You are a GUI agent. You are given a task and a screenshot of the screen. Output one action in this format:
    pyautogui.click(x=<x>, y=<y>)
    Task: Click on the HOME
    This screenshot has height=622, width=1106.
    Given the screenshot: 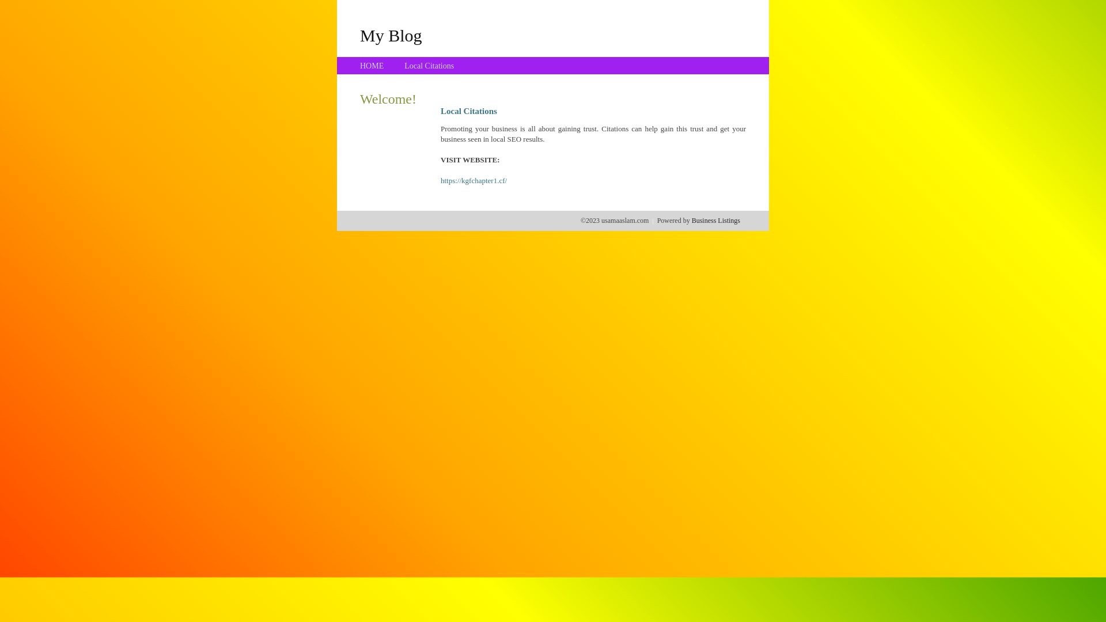 What is the action you would take?
    pyautogui.click(x=372, y=66)
    